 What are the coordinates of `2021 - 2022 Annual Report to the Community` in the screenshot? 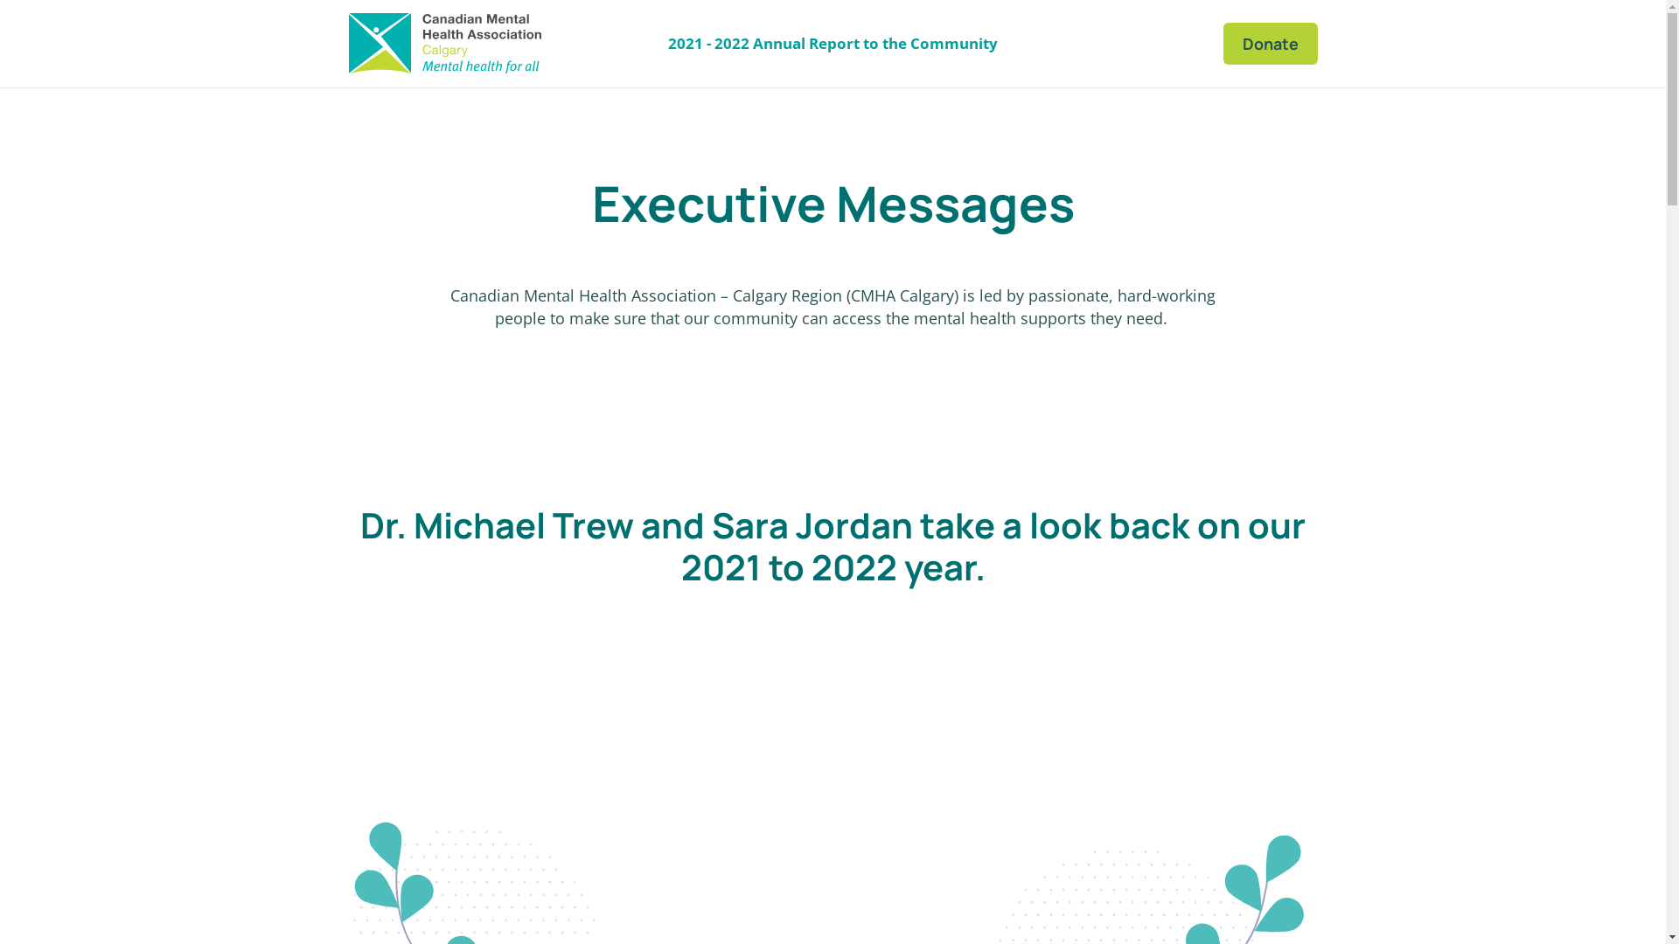 It's located at (833, 44).